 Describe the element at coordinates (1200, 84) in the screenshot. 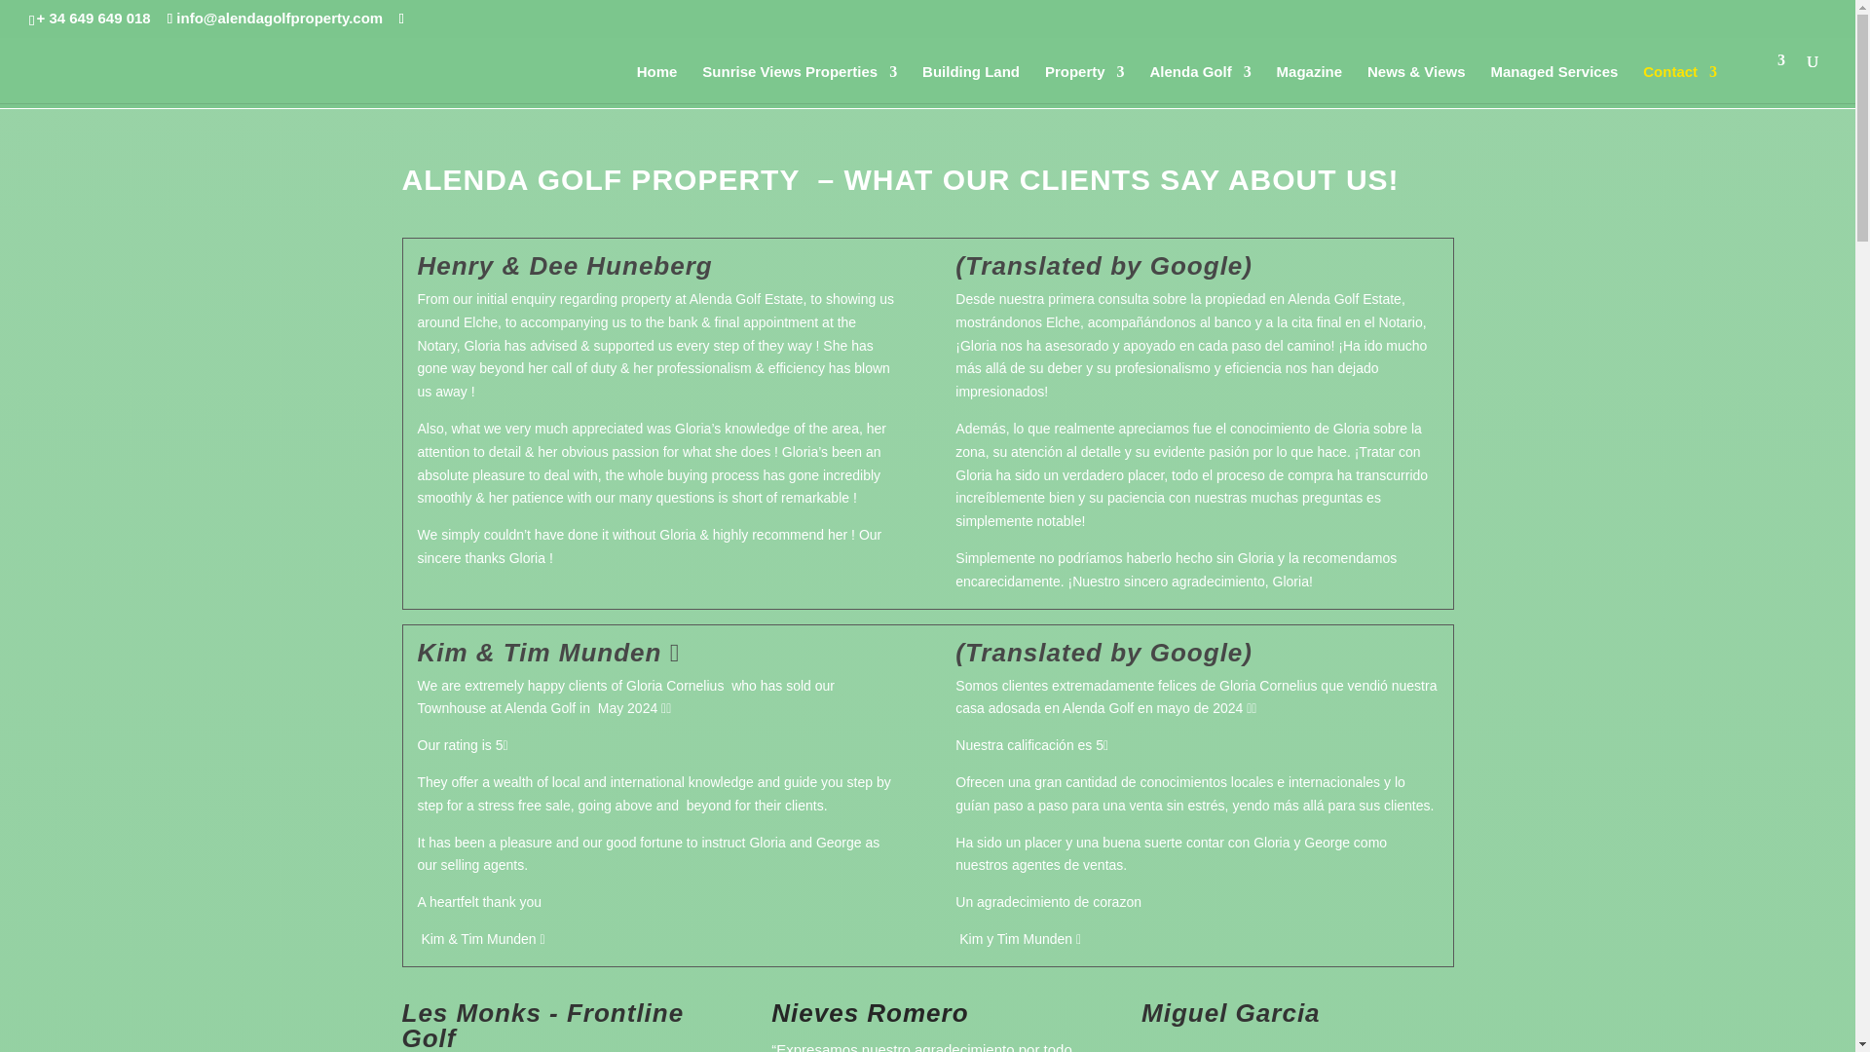

I see `Alenda Golf` at that location.